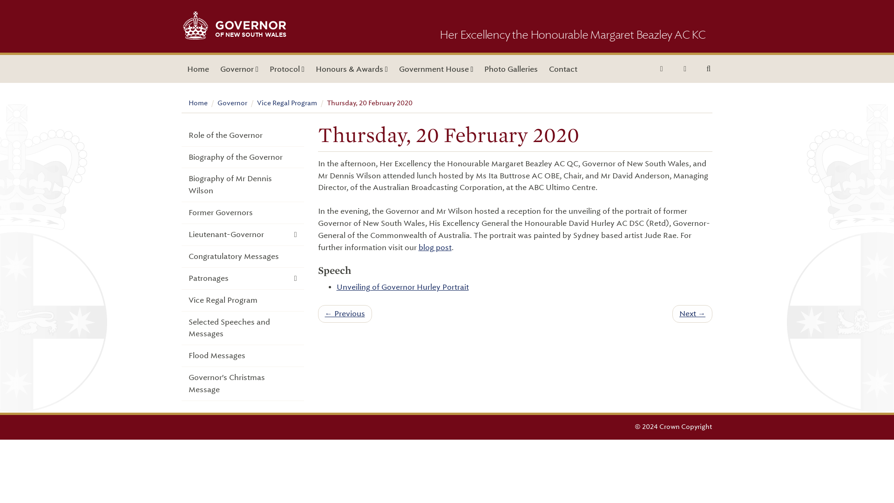 The width and height of the screenshot is (894, 503). I want to click on More about Photo Galleries, so click(511, 69).